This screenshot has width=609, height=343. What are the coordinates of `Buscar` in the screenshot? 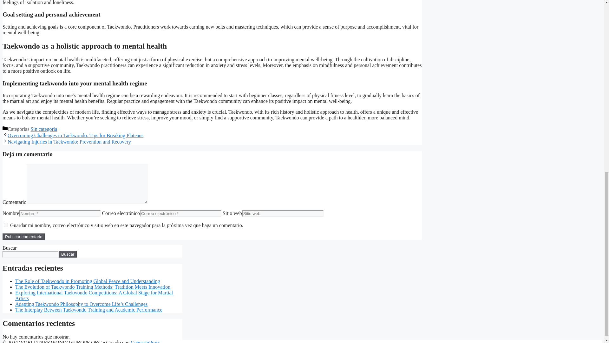 It's located at (67, 254).